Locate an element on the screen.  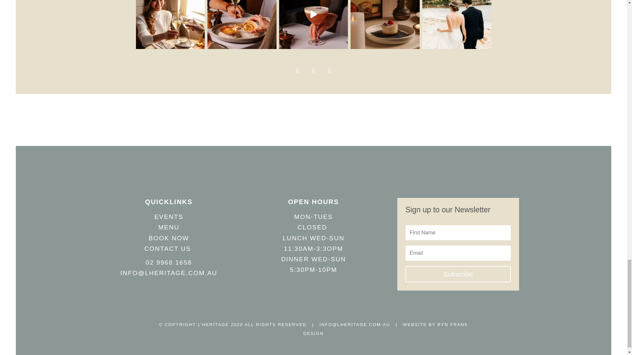
Follow on Instagram is located at coordinates (313, 70).